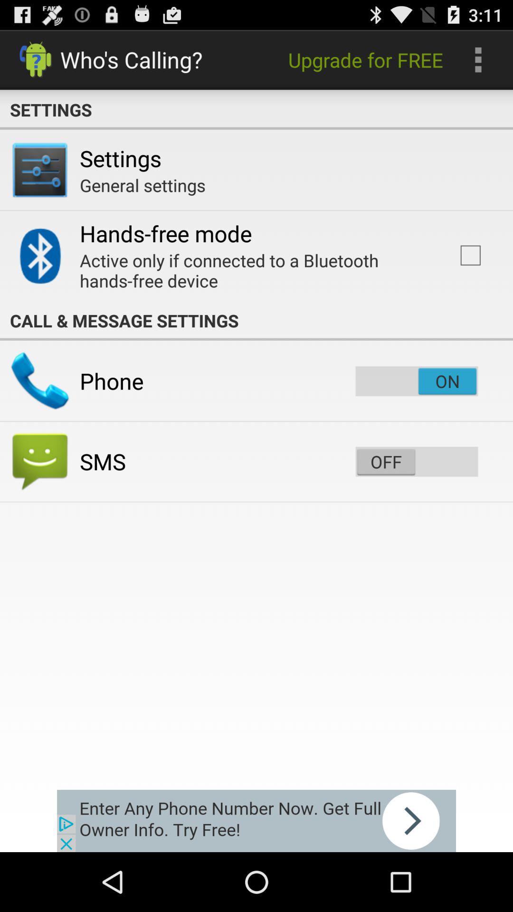  What do you see at coordinates (417, 381) in the screenshot?
I see `phone call setting on` at bounding box center [417, 381].